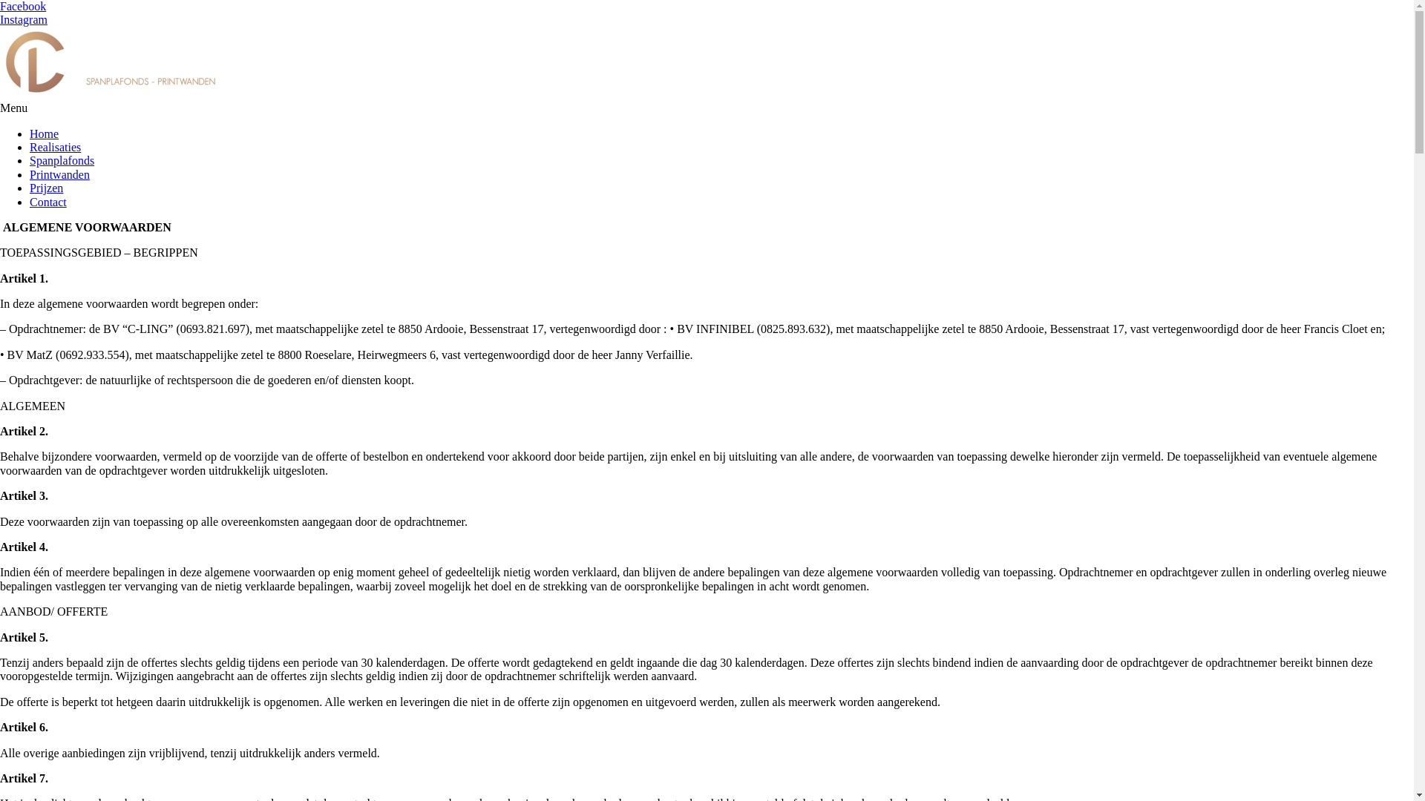 Image resolution: width=1425 pixels, height=801 pixels. What do you see at coordinates (59, 175) in the screenshot?
I see `Printwanden` at bounding box center [59, 175].